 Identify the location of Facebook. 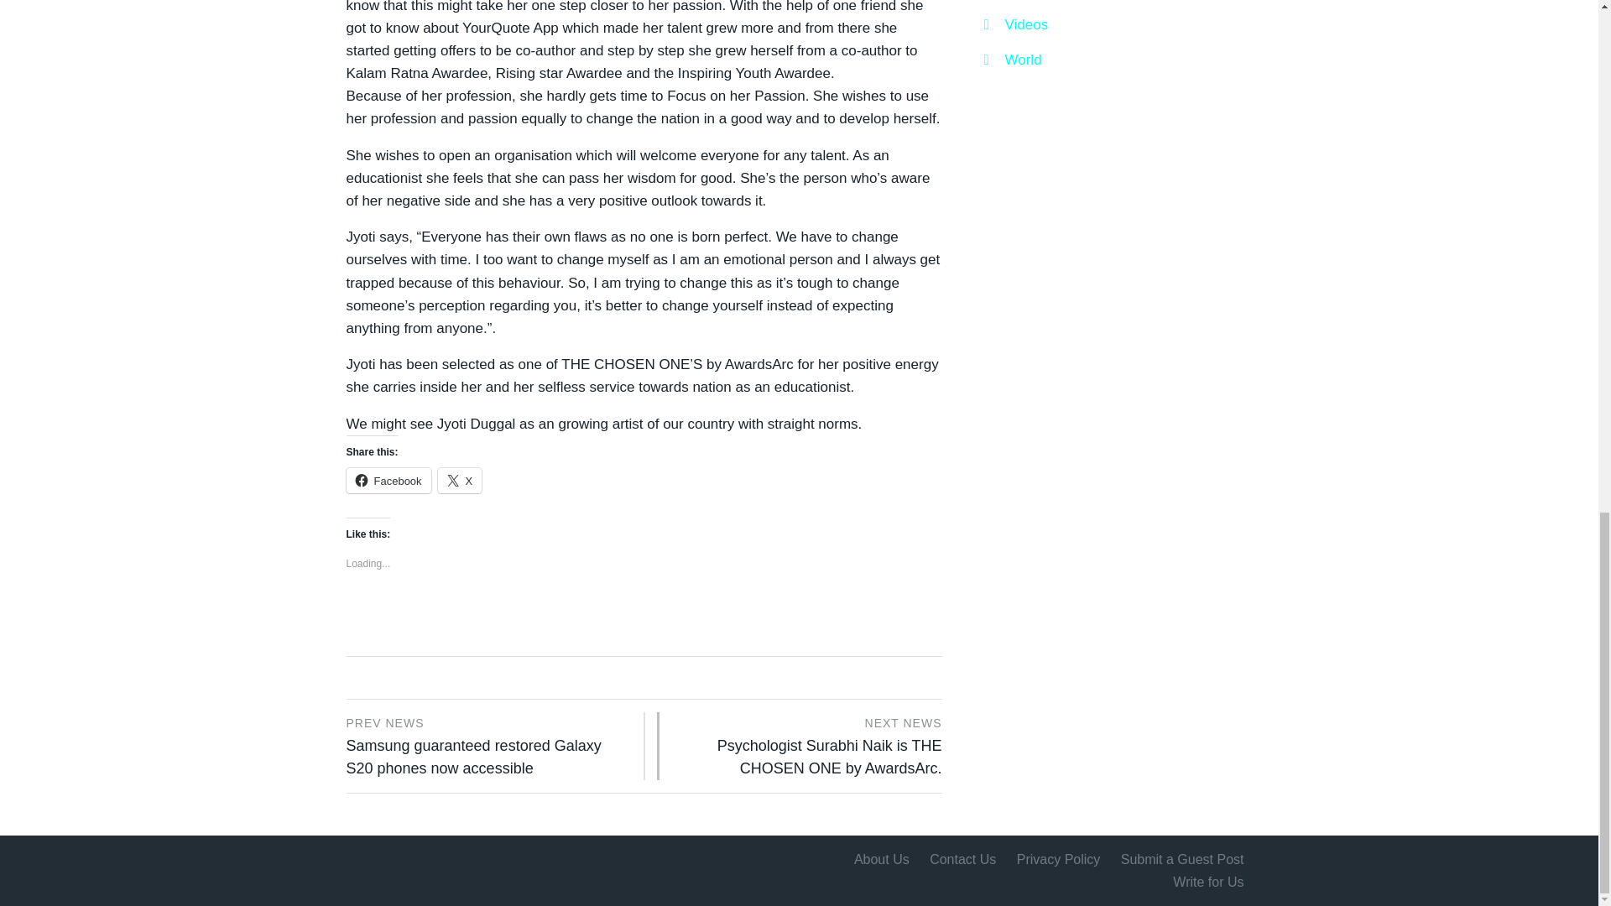
(388, 480).